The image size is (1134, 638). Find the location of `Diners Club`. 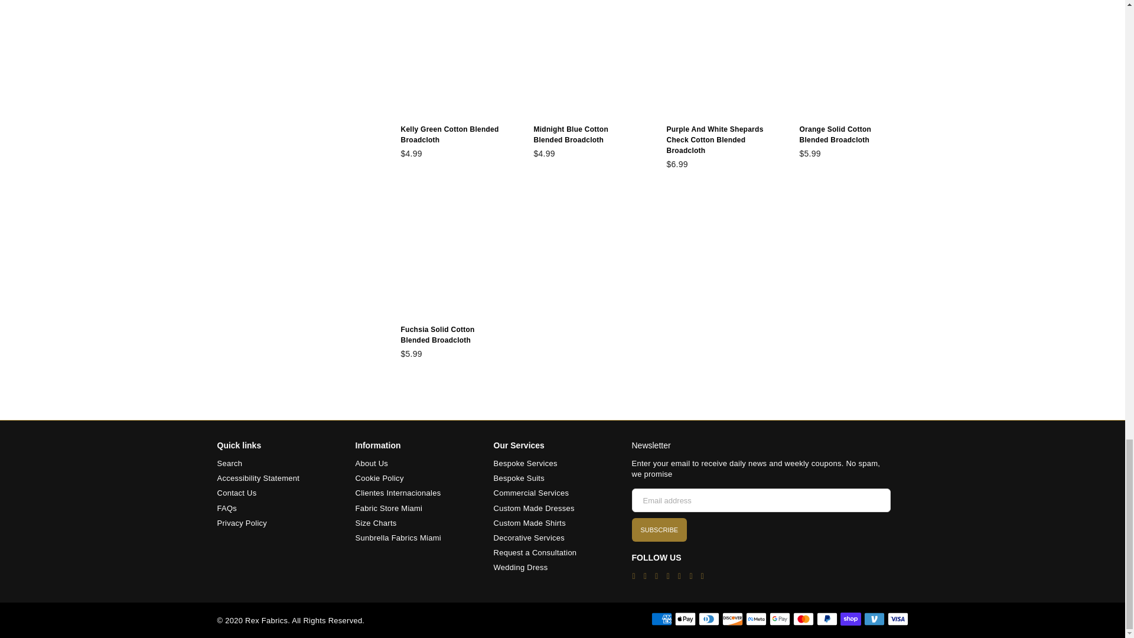

Diners Club is located at coordinates (709, 619).